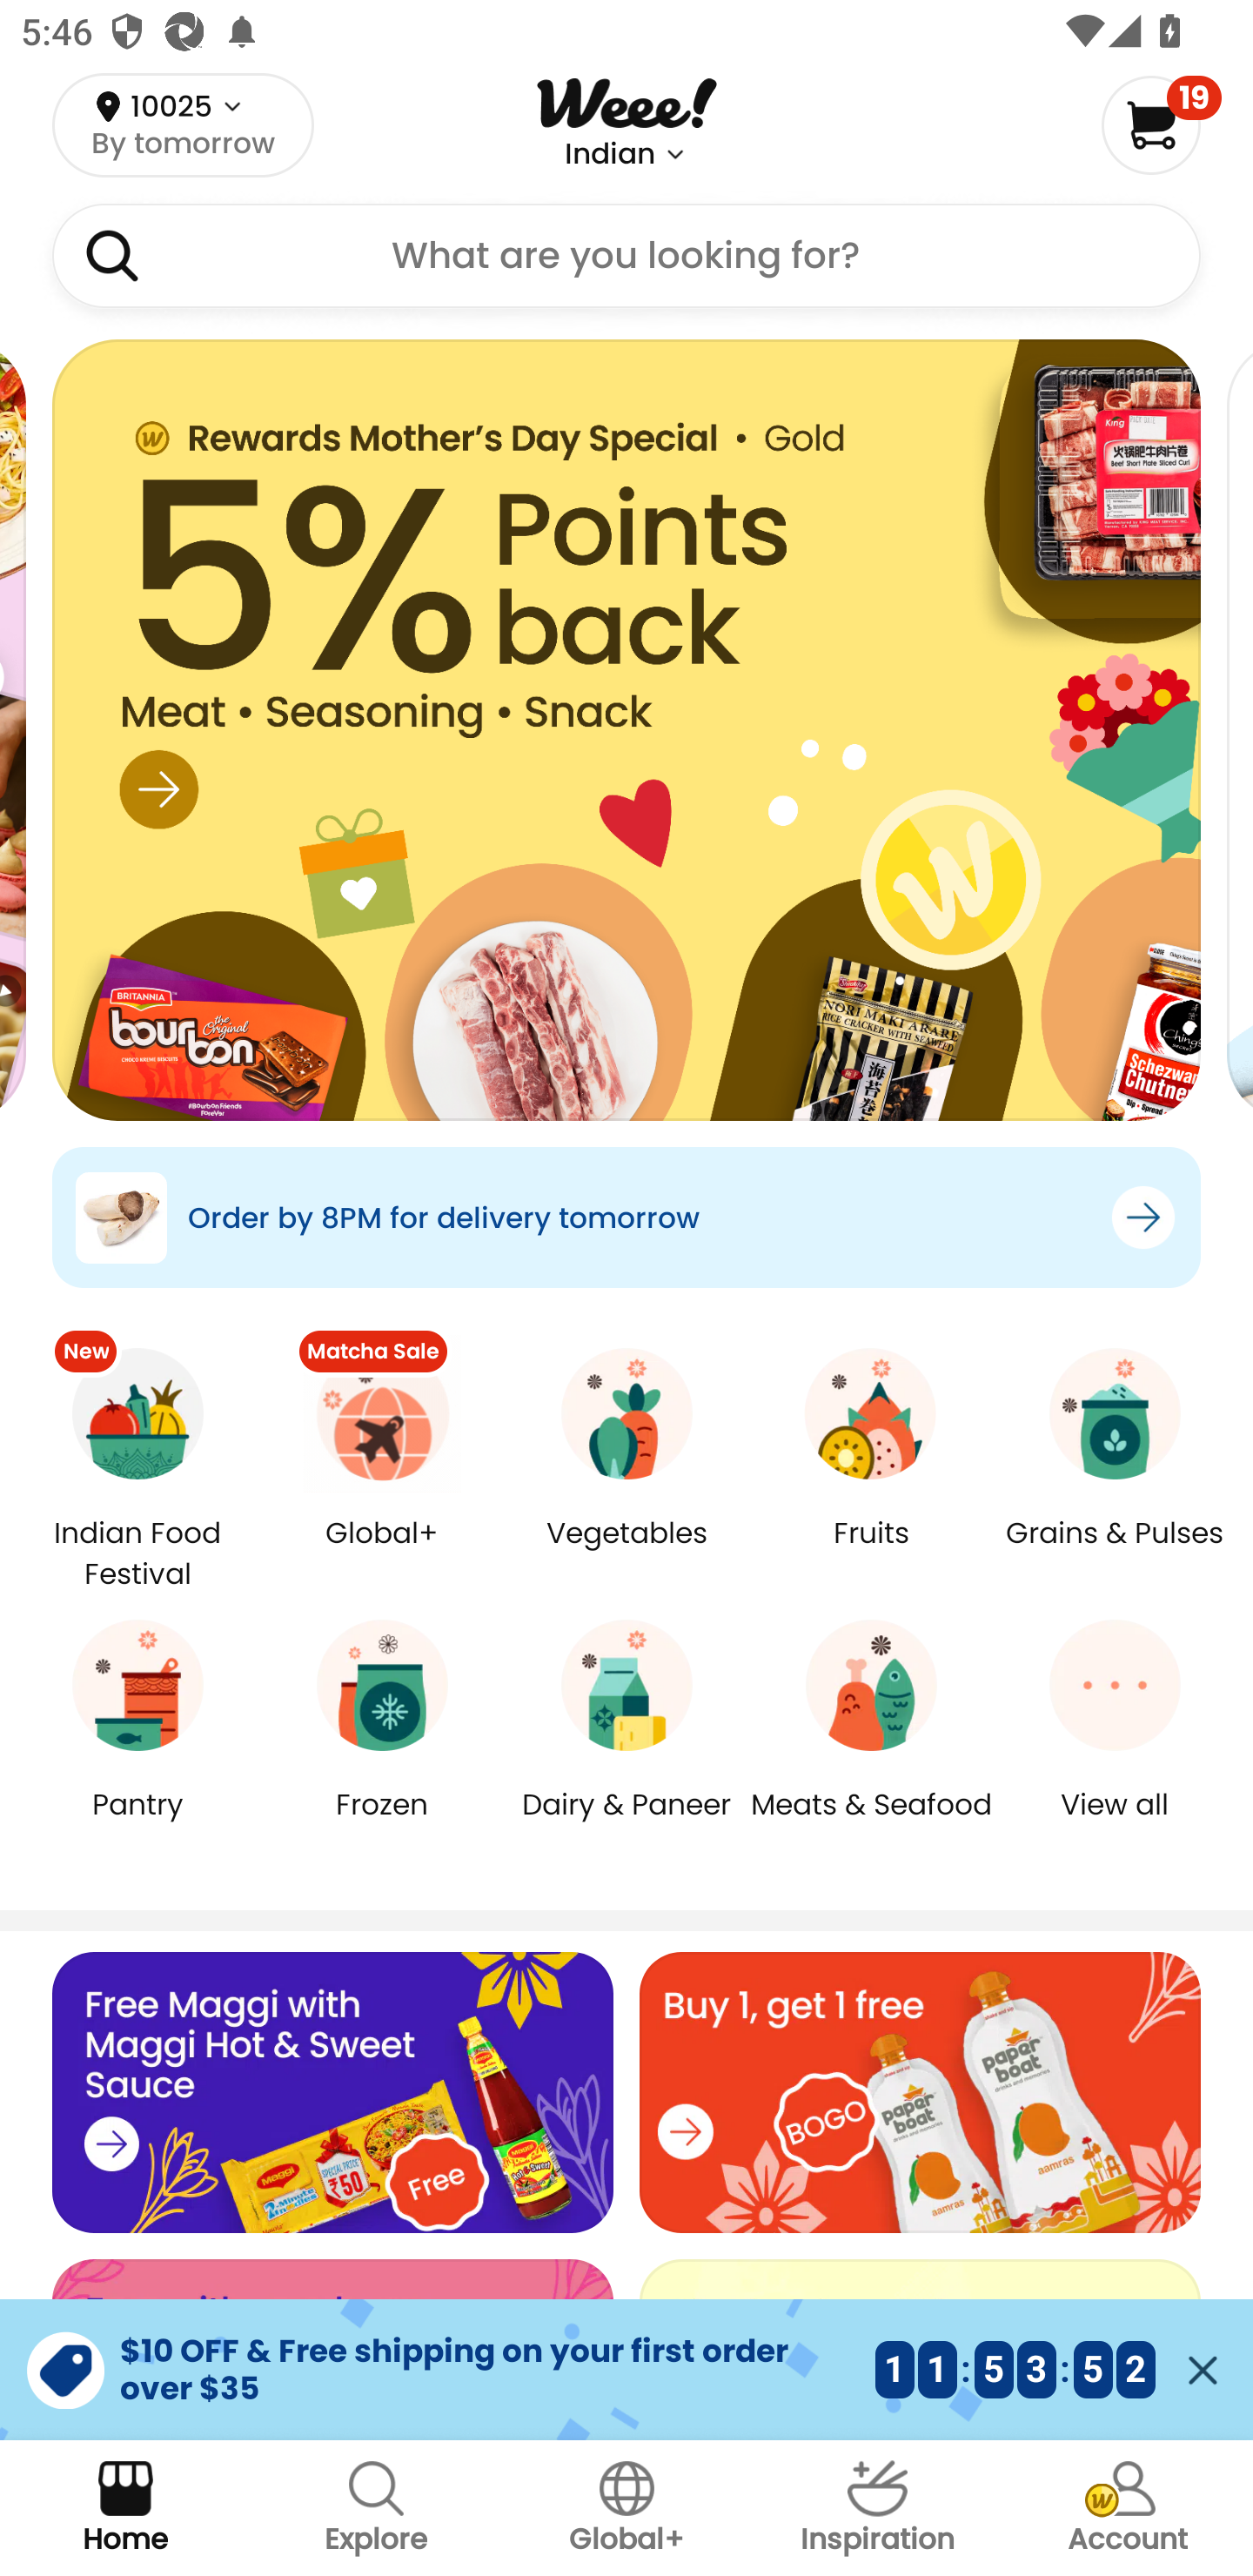  What do you see at coordinates (125, 2508) in the screenshot?
I see `Home` at bounding box center [125, 2508].